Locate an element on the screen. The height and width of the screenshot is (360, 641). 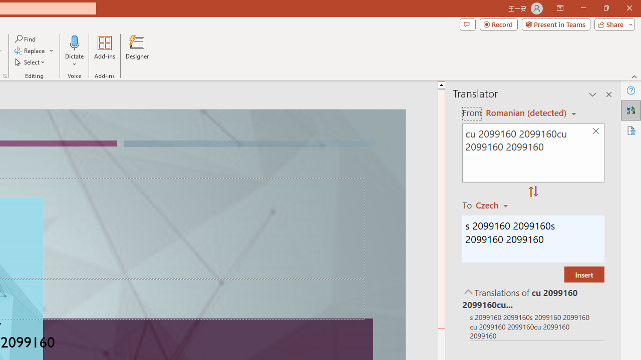
Accessibility is located at coordinates (631, 130).